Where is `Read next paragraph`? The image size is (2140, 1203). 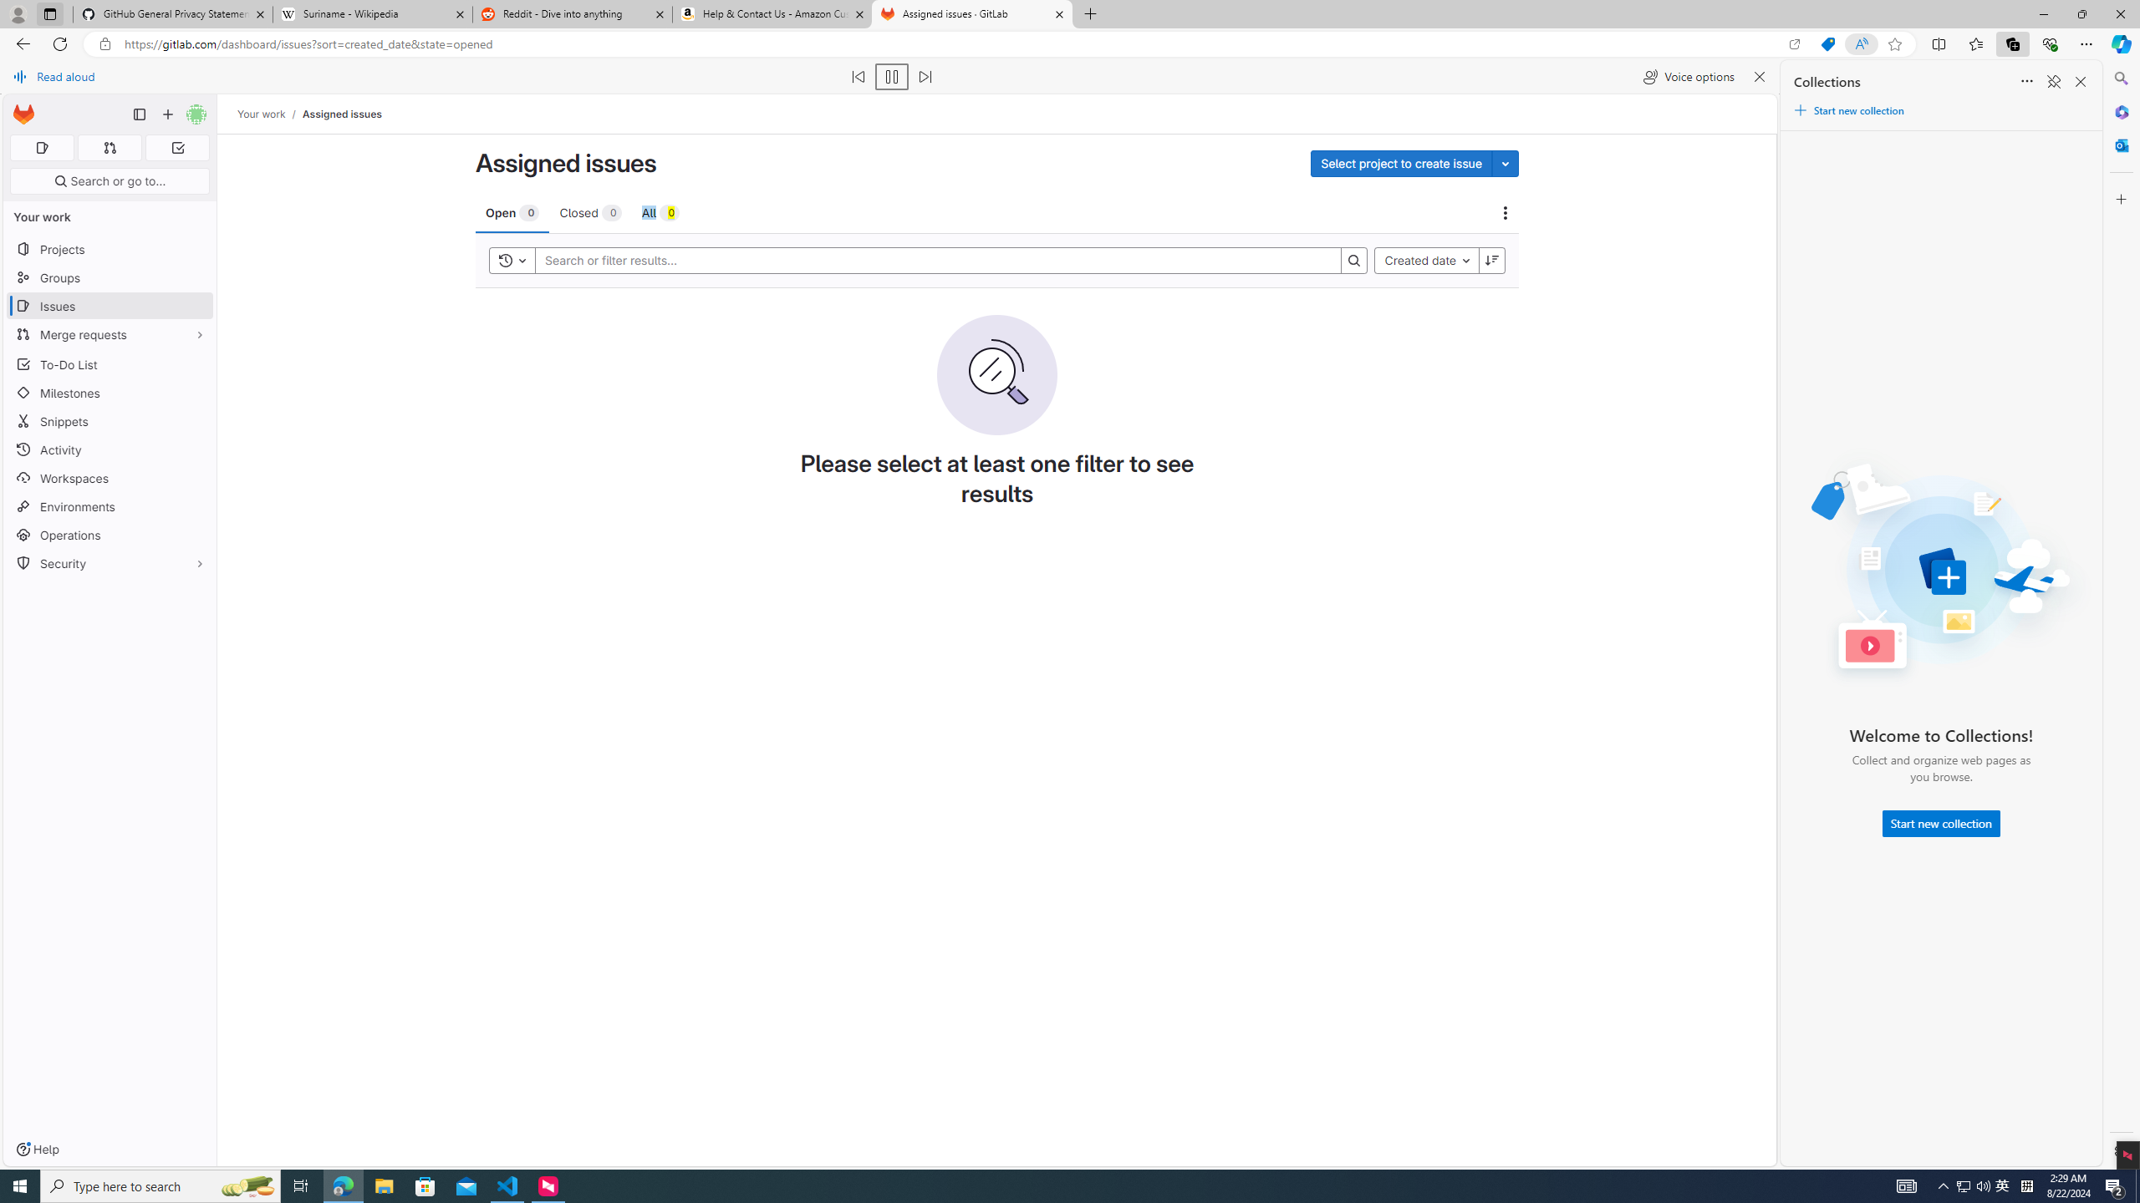
Read next paragraph is located at coordinates (925, 77).